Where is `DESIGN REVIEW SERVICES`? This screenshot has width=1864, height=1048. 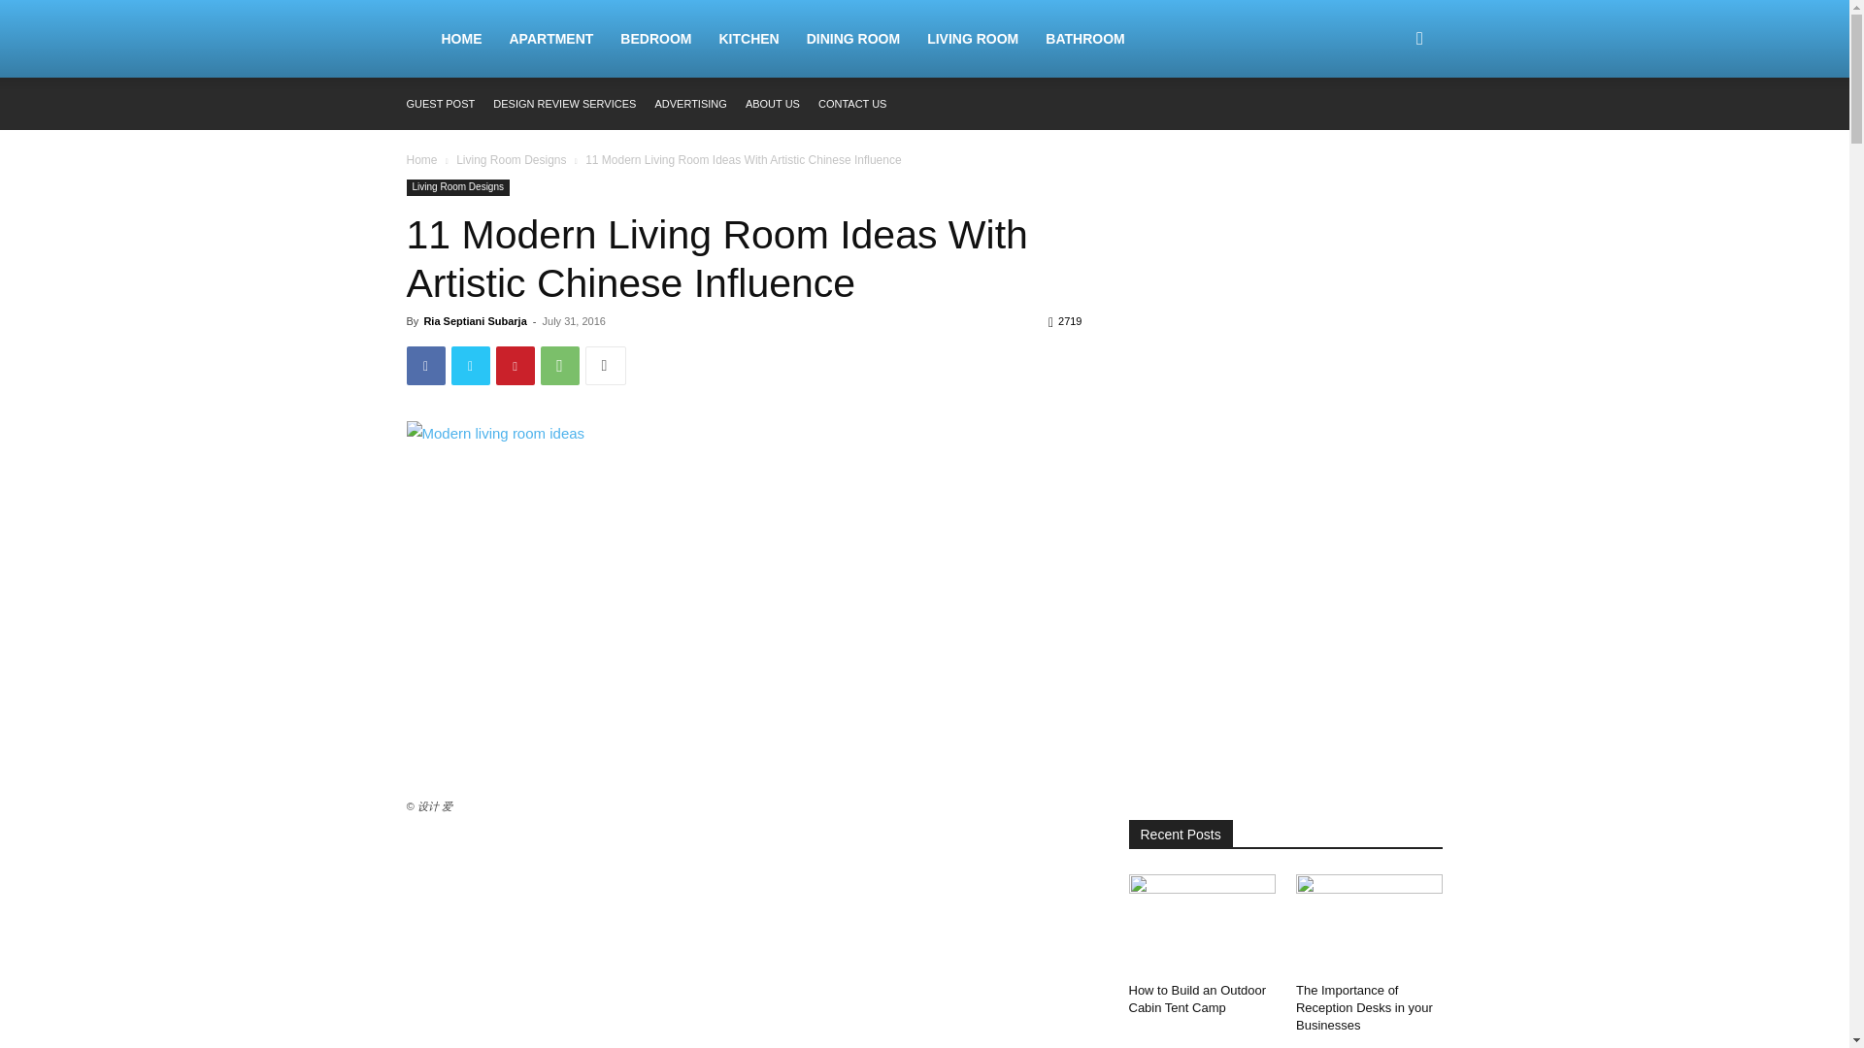
DESIGN REVIEW SERVICES is located at coordinates (564, 104).